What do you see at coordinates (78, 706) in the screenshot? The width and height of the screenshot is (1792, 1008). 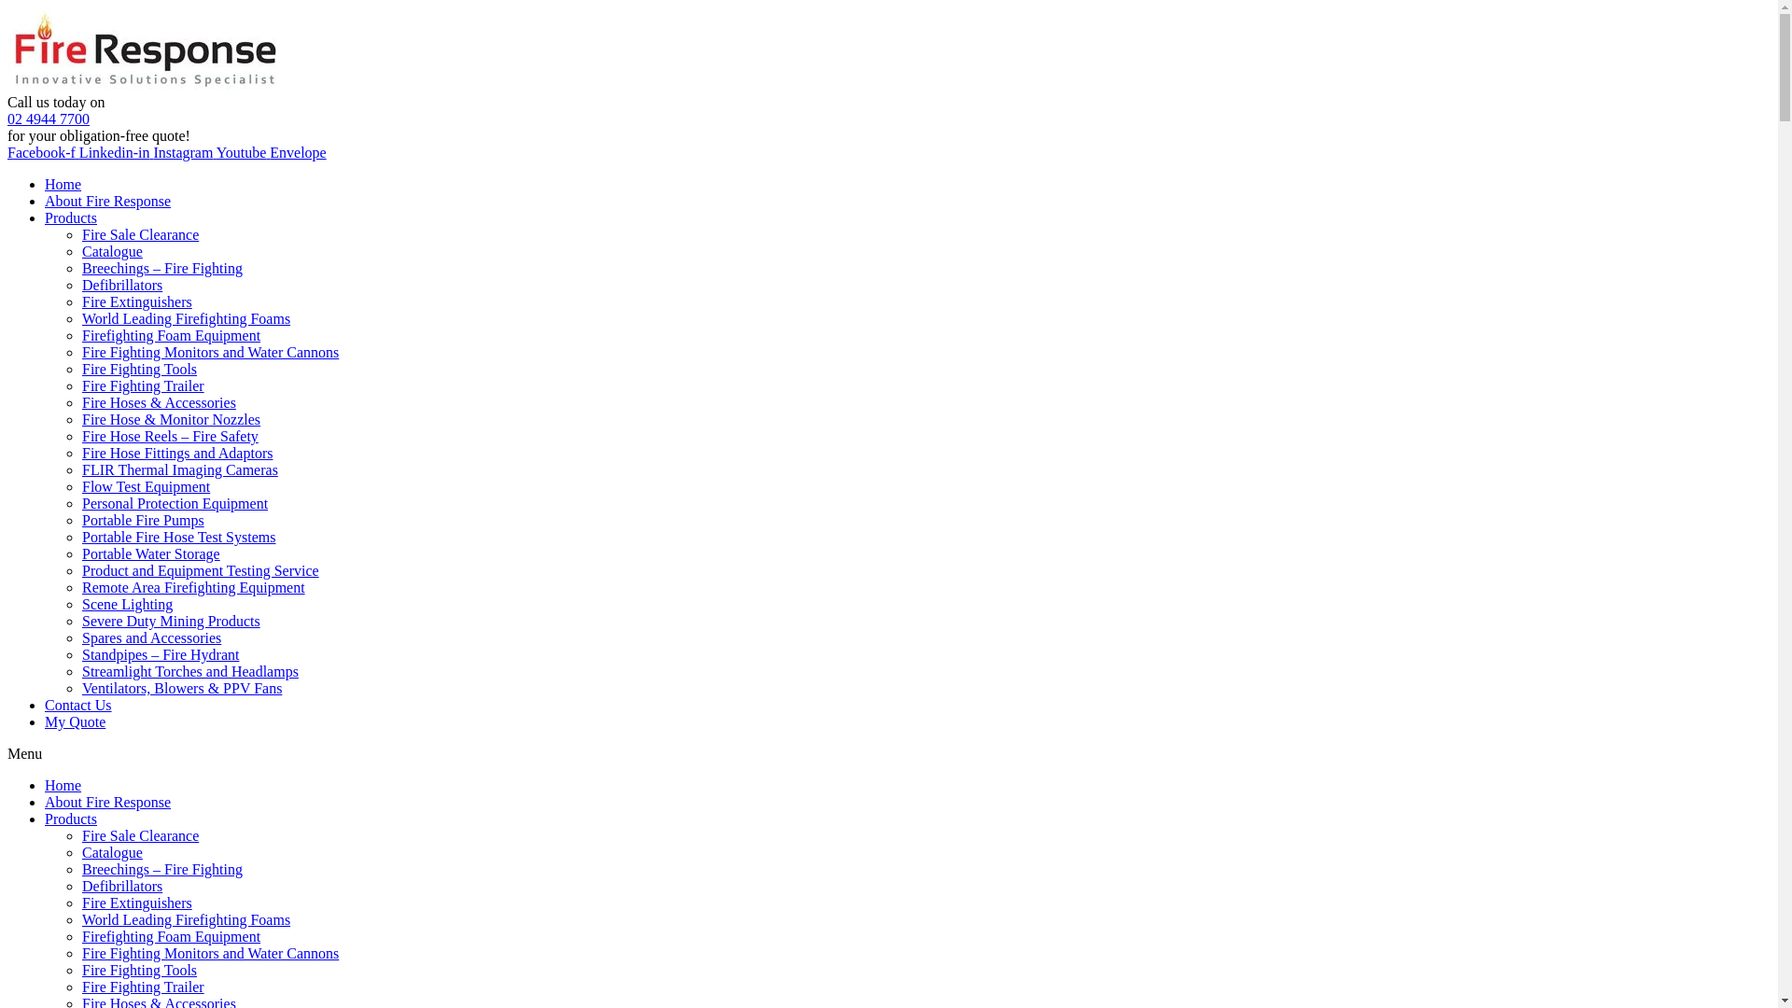 I see `Contact Us` at bounding box center [78, 706].